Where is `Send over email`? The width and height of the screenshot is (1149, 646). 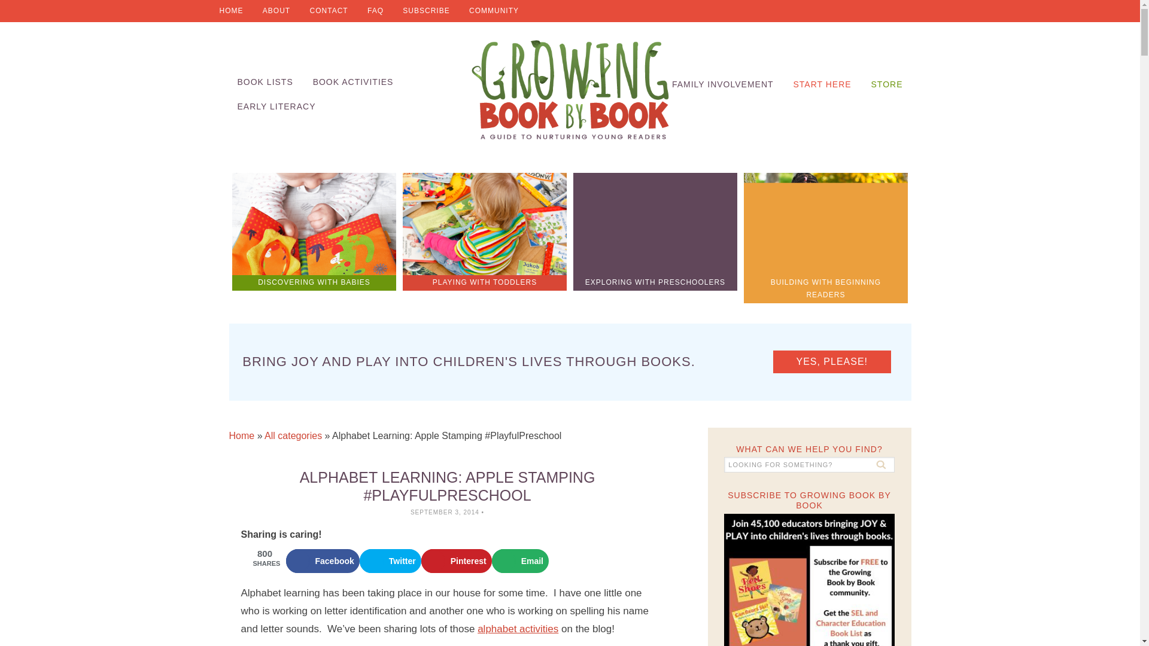 Send over email is located at coordinates (520, 561).